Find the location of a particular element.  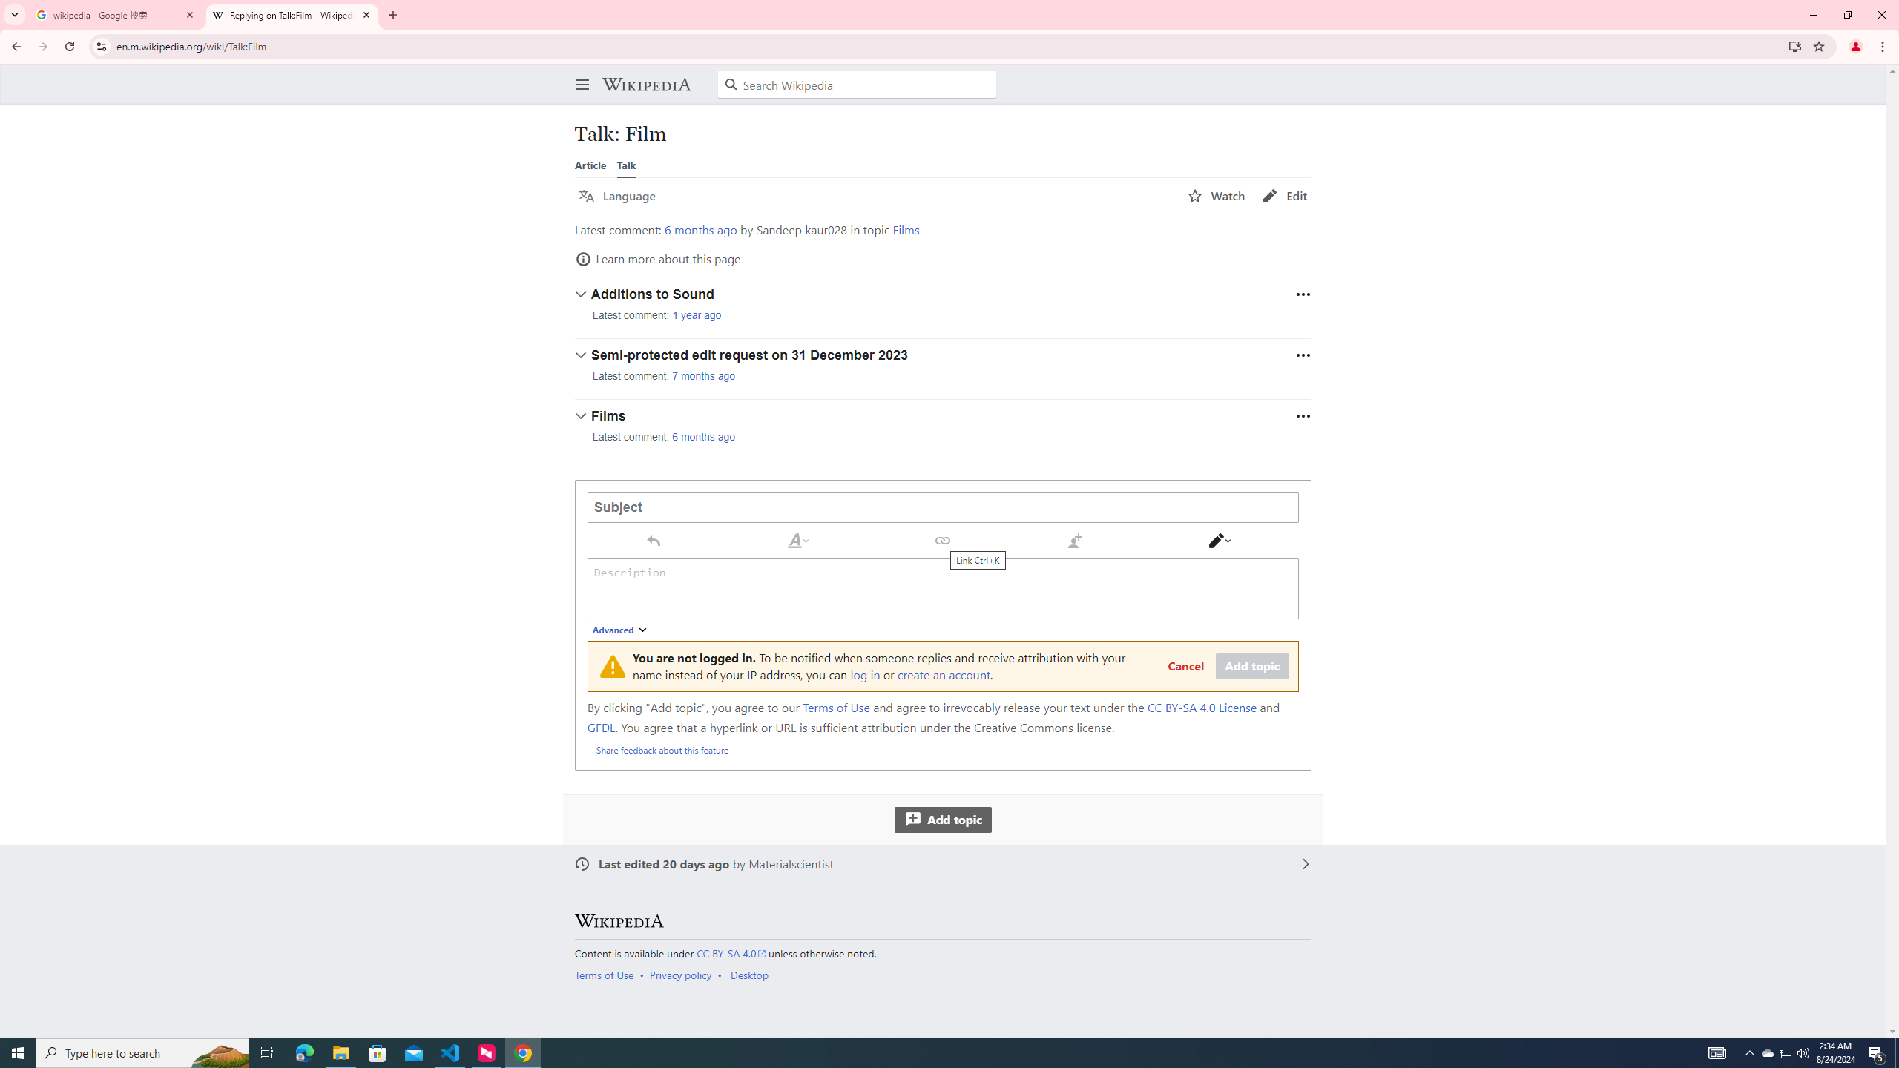

create an account is located at coordinates (944, 674).